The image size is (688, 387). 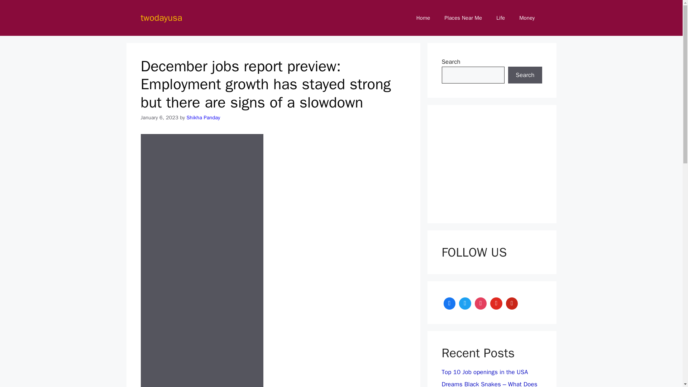 I want to click on Youtube, so click(x=496, y=302).